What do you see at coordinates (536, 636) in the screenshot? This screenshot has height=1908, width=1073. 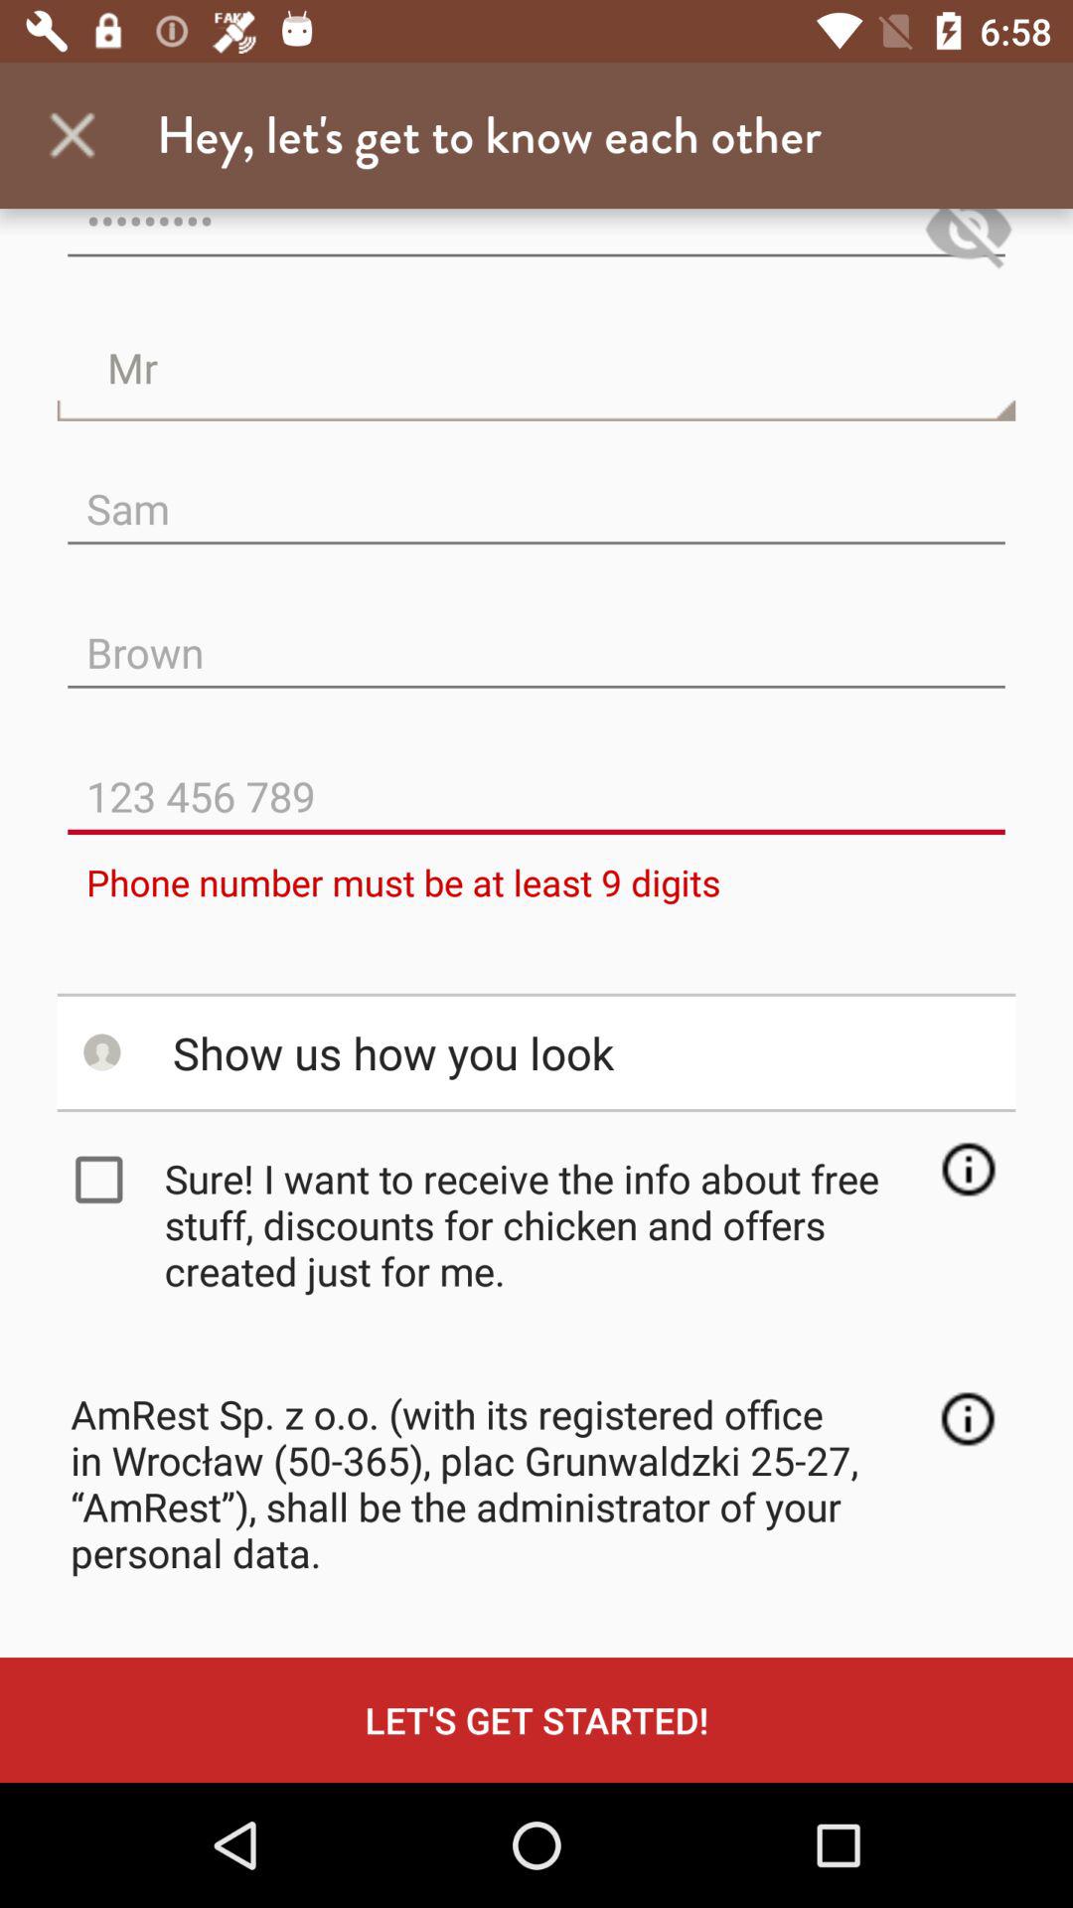 I see `launch the item below sam icon` at bounding box center [536, 636].